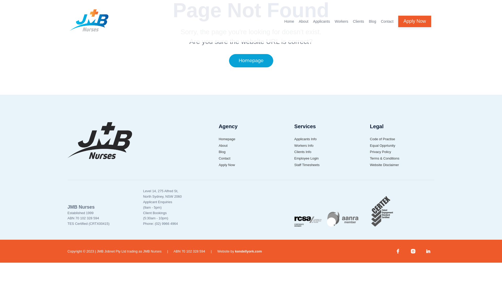 This screenshot has width=502, height=282. What do you see at coordinates (251, 61) in the screenshot?
I see `Homepage` at bounding box center [251, 61].